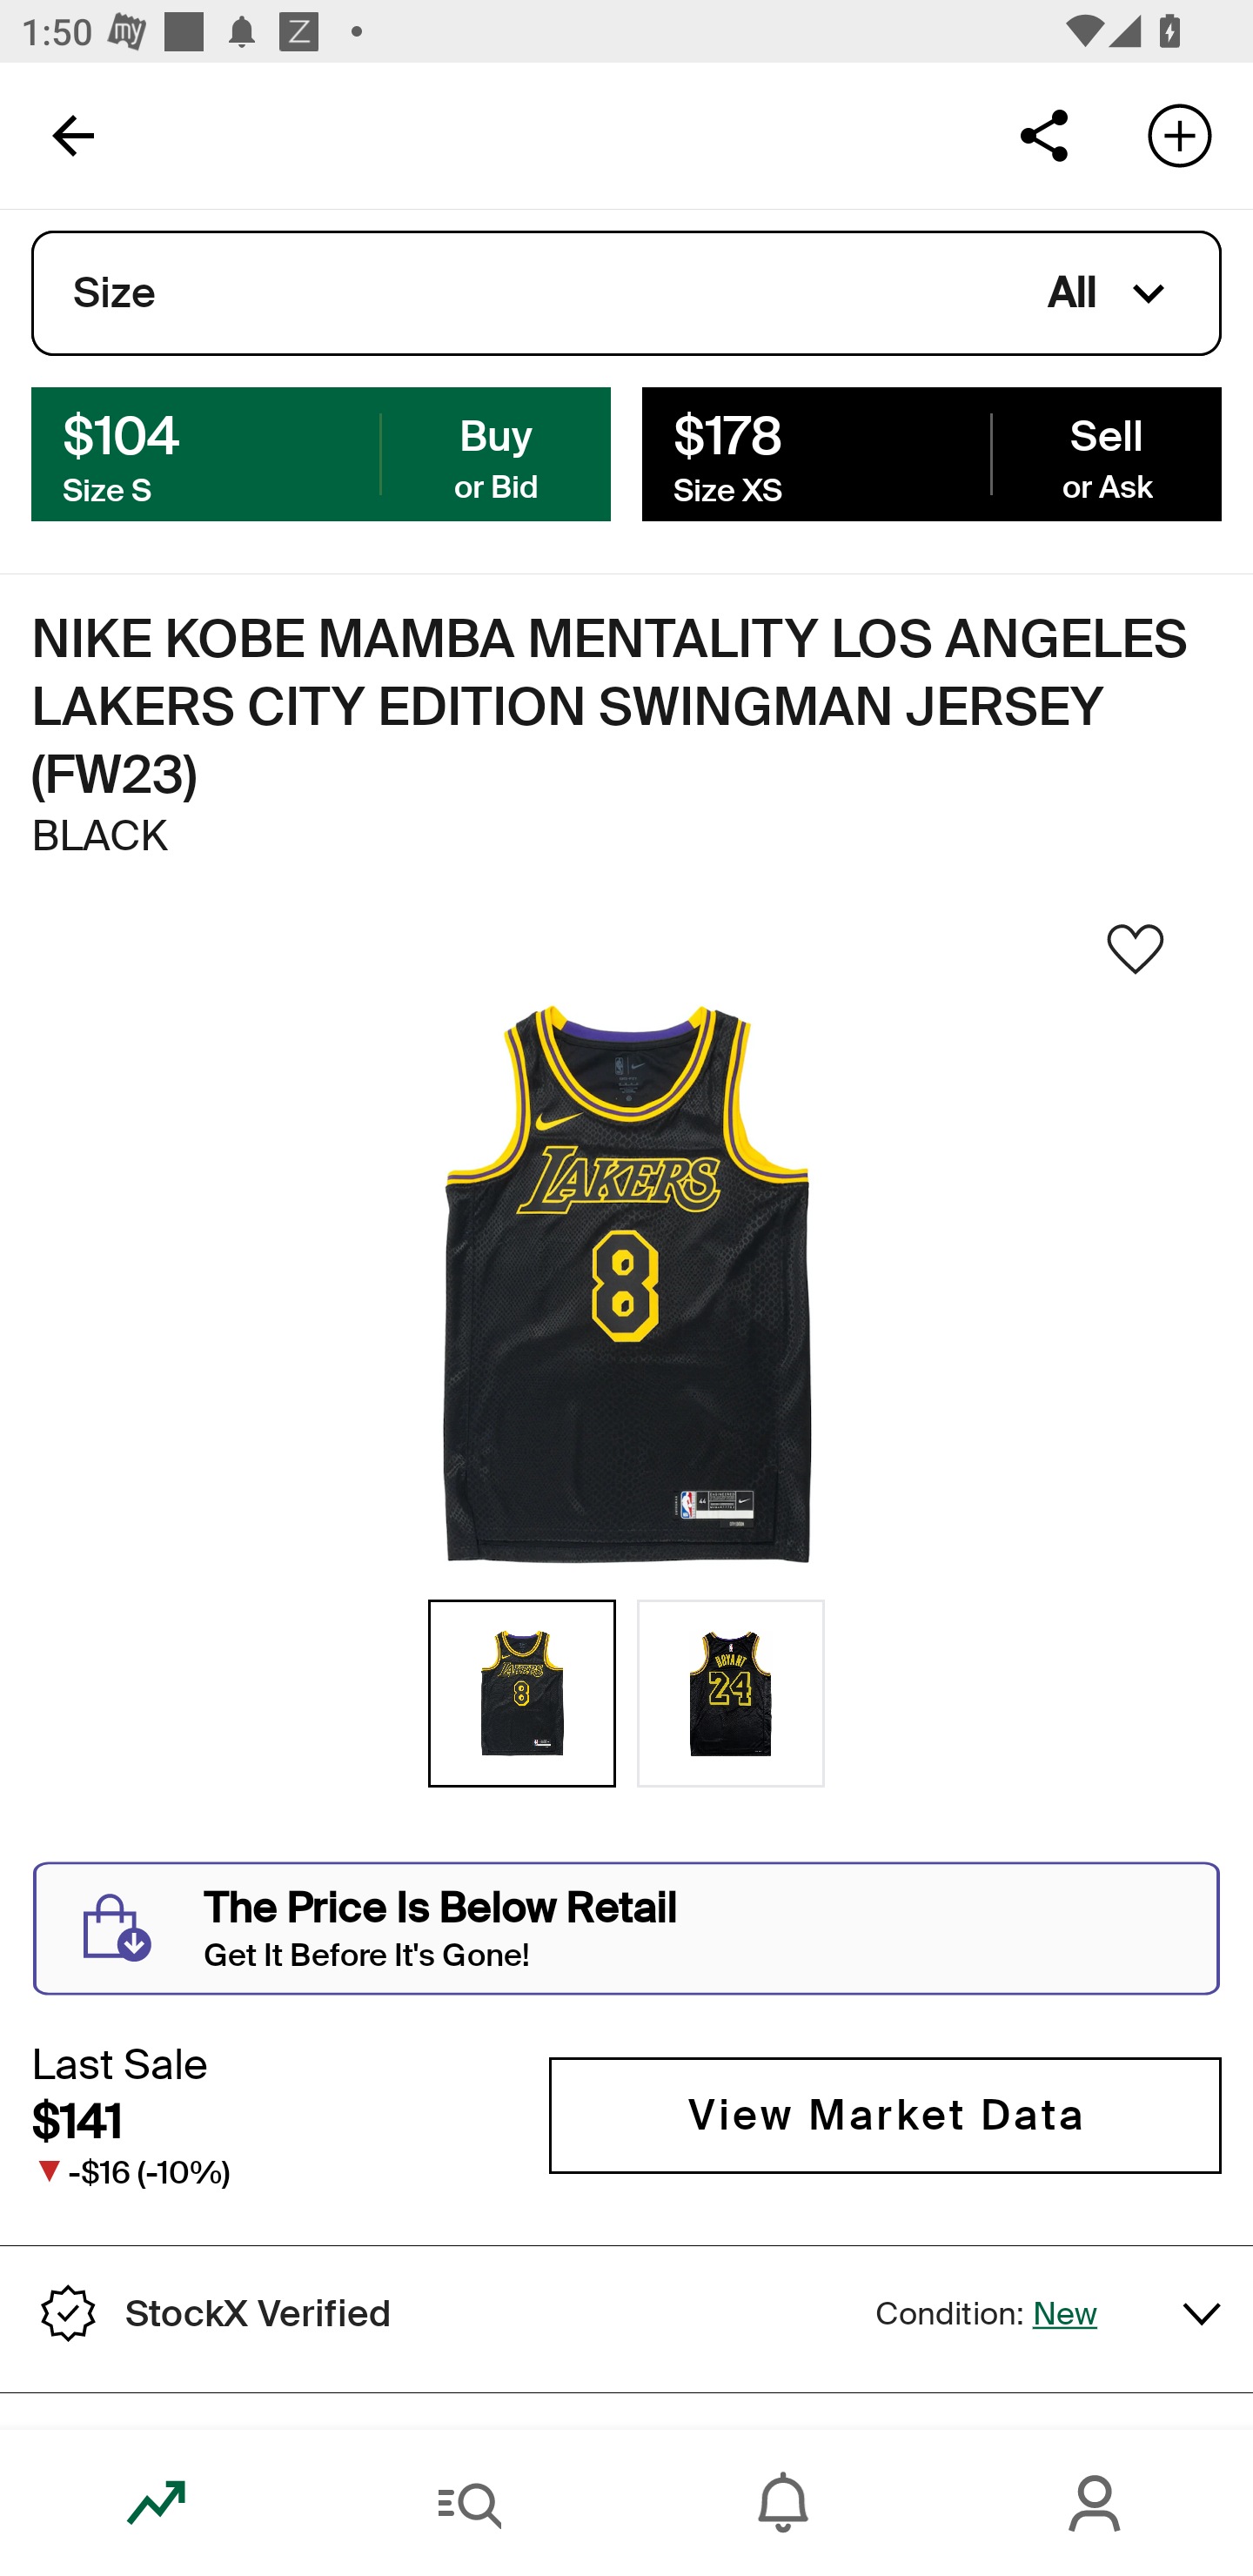 The width and height of the screenshot is (1253, 2576). What do you see at coordinates (783, 2503) in the screenshot?
I see `Inbox` at bounding box center [783, 2503].